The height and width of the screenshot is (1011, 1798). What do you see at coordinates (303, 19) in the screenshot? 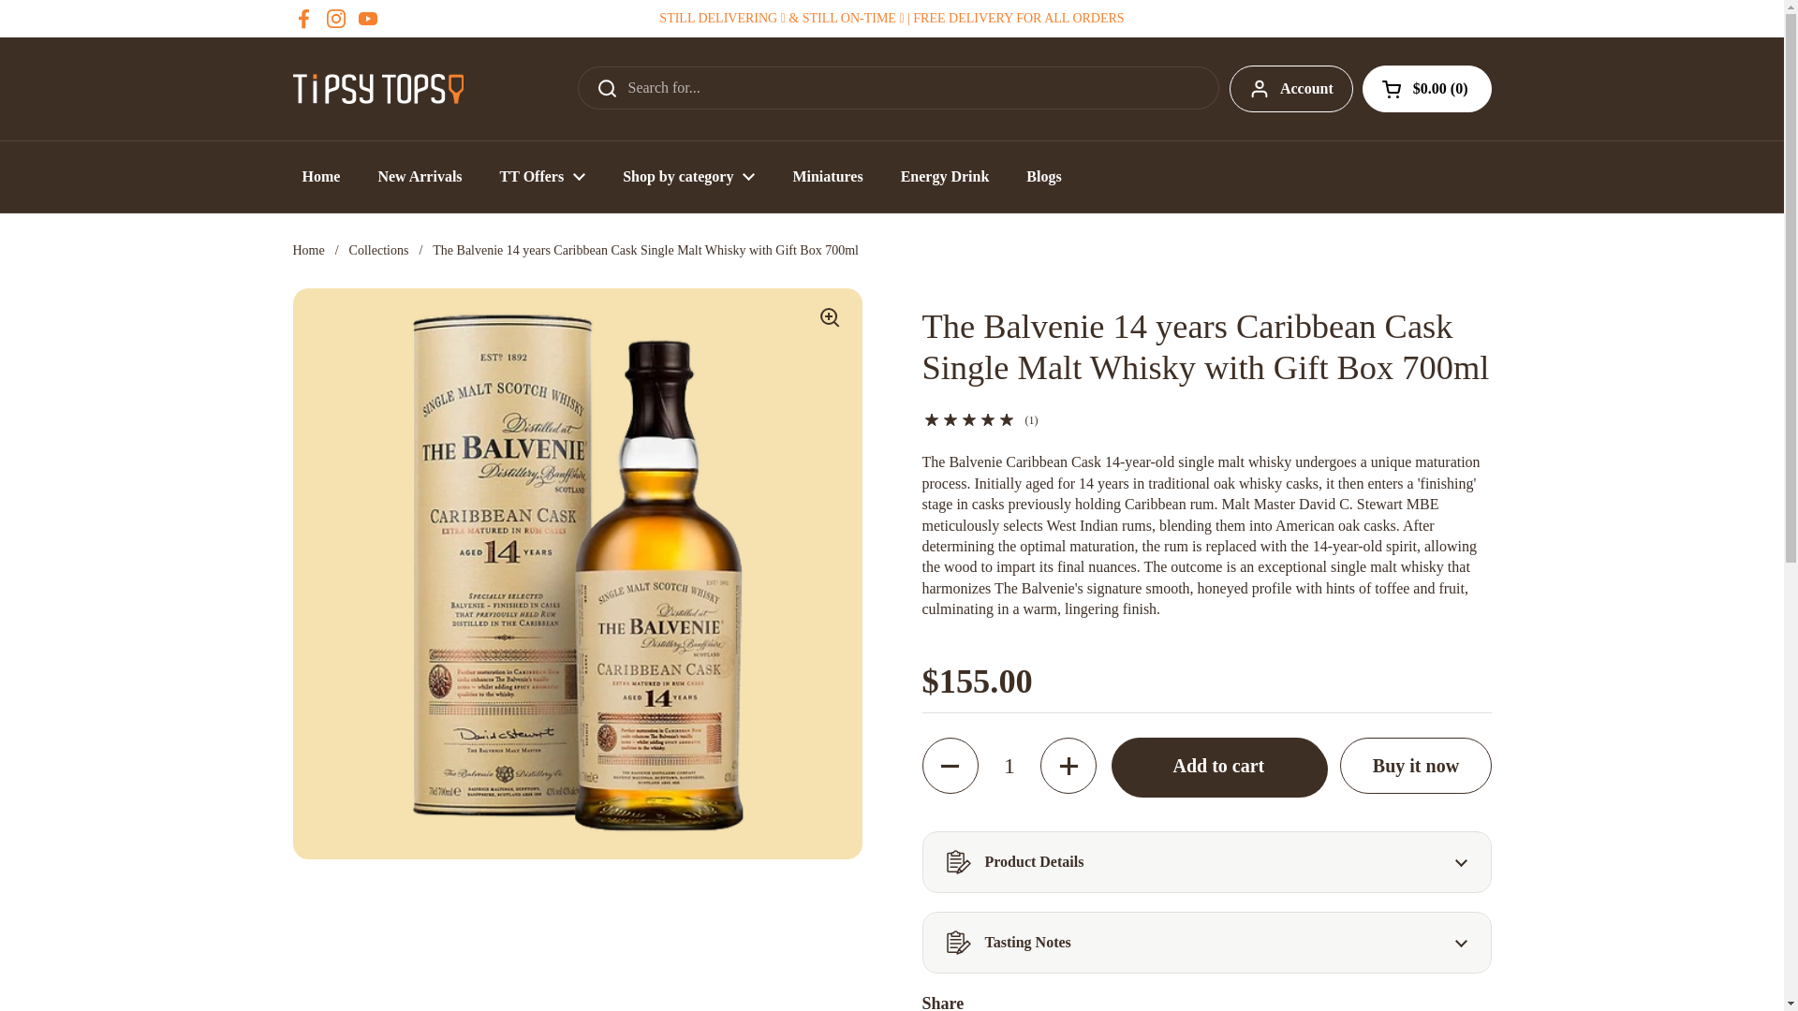
I see `Facebook` at bounding box center [303, 19].